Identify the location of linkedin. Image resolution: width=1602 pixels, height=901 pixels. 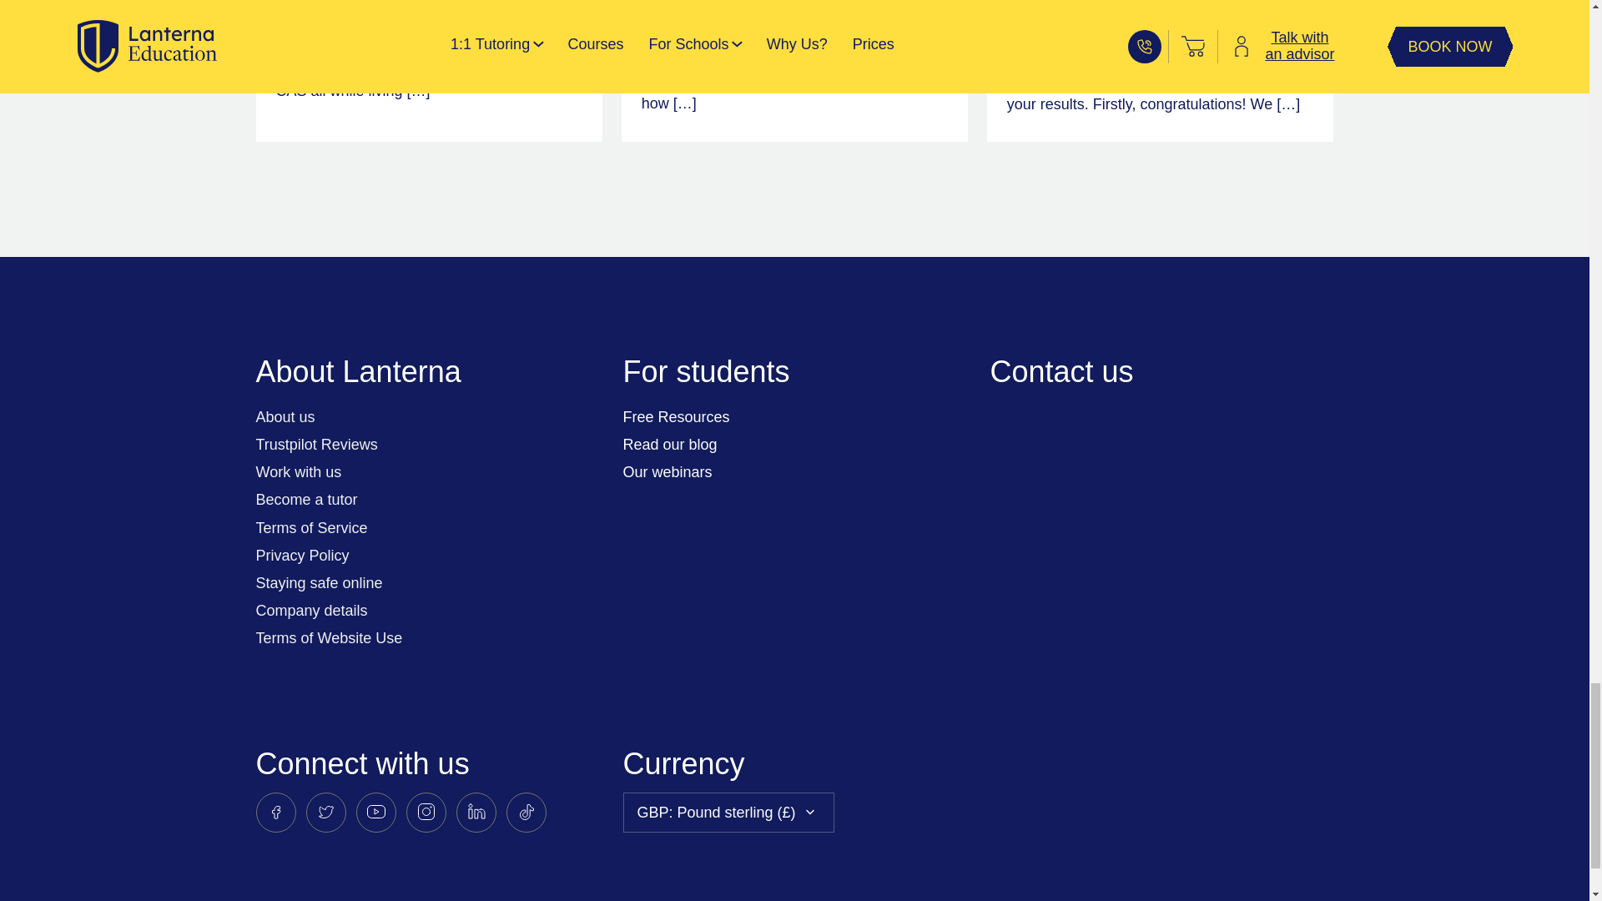
(475, 813).